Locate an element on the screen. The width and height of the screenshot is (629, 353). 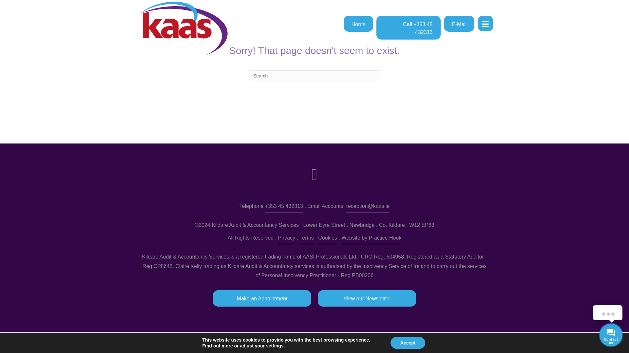
Cookies is located at coordinates (328, 239).